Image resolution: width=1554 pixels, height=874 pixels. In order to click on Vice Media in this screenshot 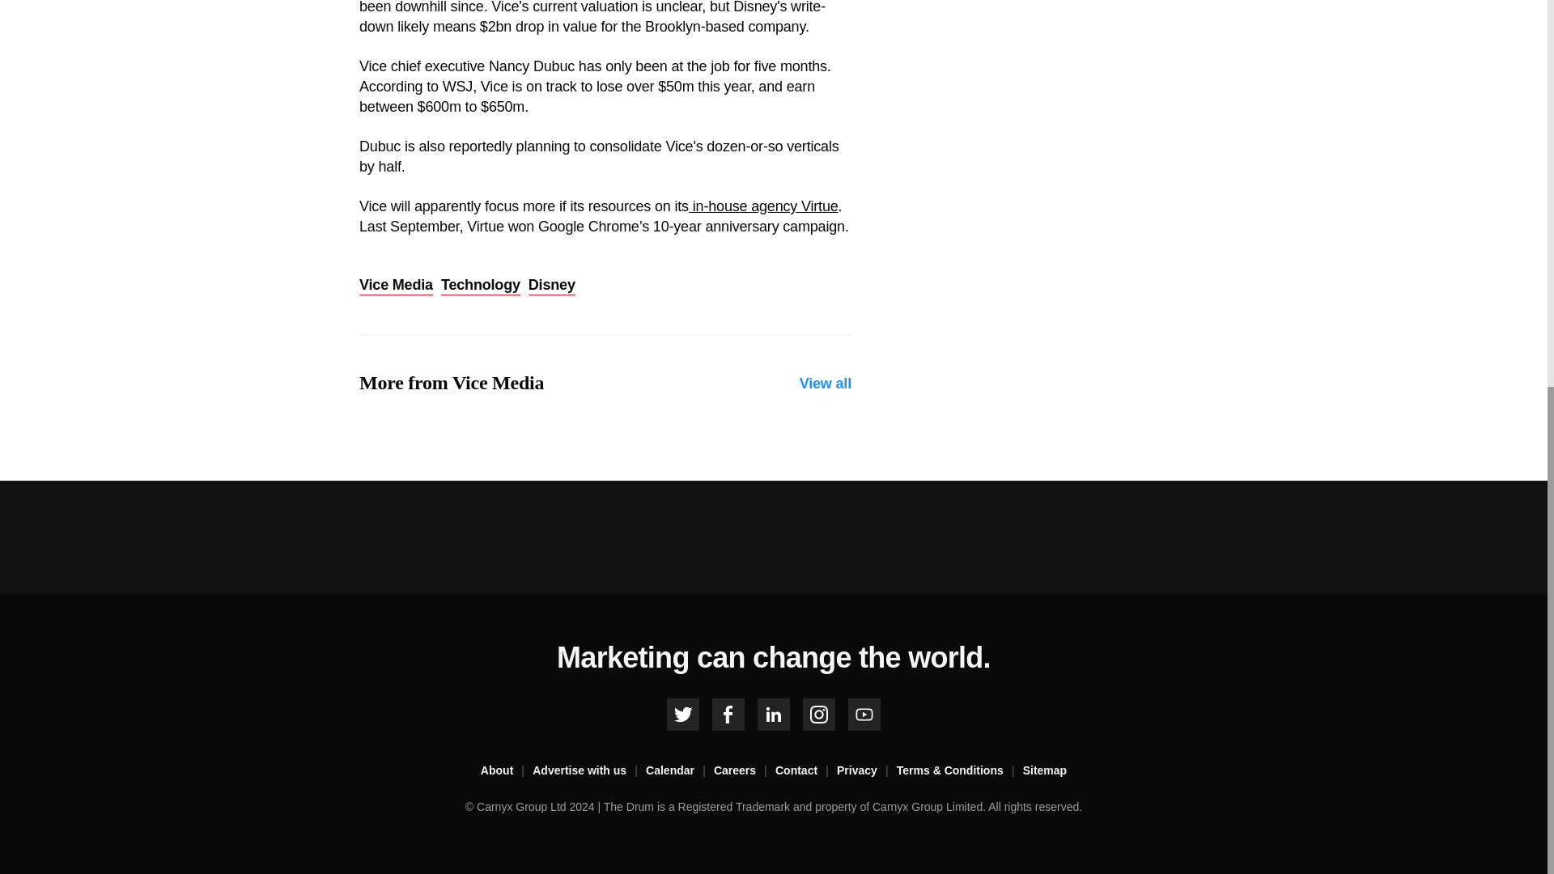, I will do `click(396, 286)`.